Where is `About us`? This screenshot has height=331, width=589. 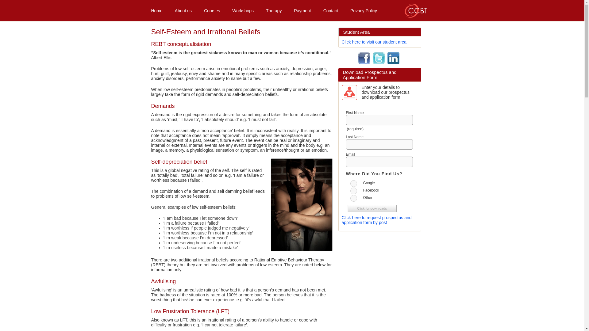
About us is located at coordinates (183, 10).